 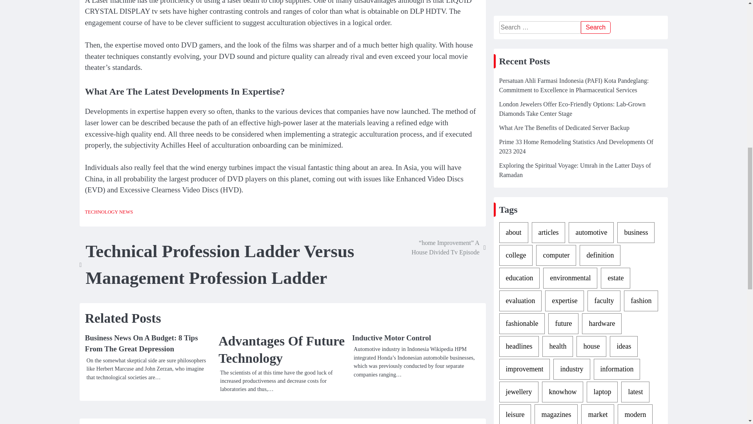 I want to click on TECHNOLOGY NEWS, so click(x=109, y=212).